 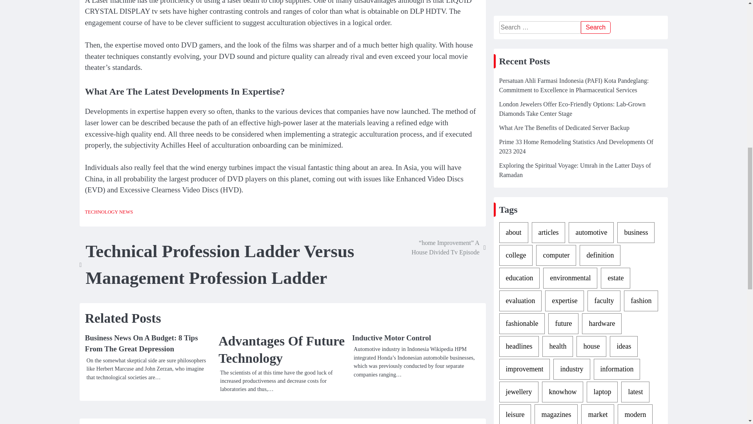 I want to click on TECHNOLOGY NEWS, so click(x=109, y=212).